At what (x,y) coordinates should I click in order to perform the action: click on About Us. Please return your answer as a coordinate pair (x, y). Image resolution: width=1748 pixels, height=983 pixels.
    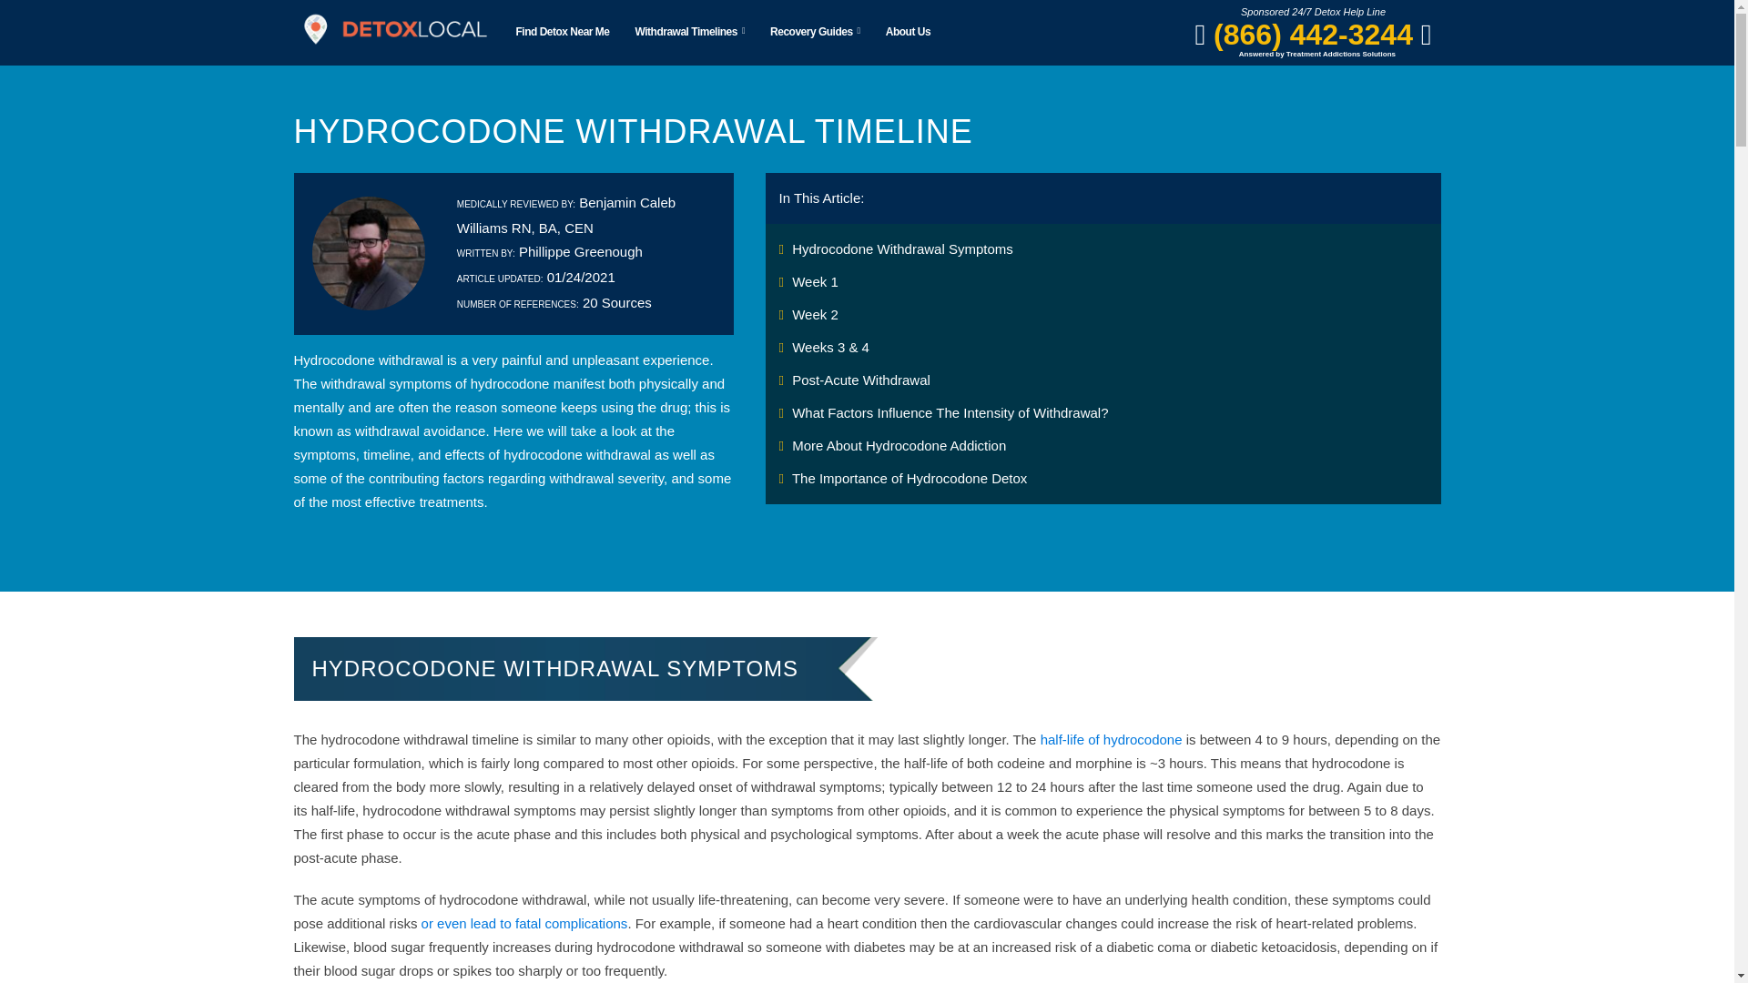
    Looking at the image, I should click on (908, 32).